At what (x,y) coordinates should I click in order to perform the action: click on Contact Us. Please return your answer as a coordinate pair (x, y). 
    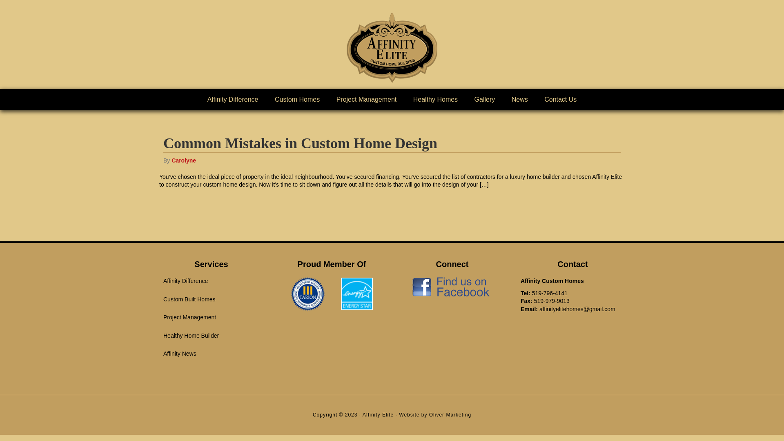
    Looking at the image, I should click on (560, 100).